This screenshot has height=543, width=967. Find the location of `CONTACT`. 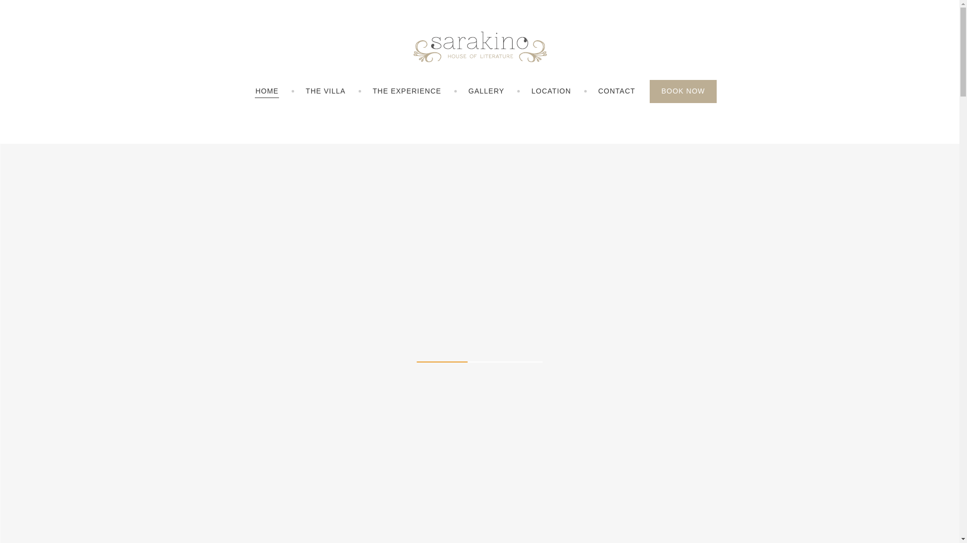

CONTACT is located at coordinates (616, 92).